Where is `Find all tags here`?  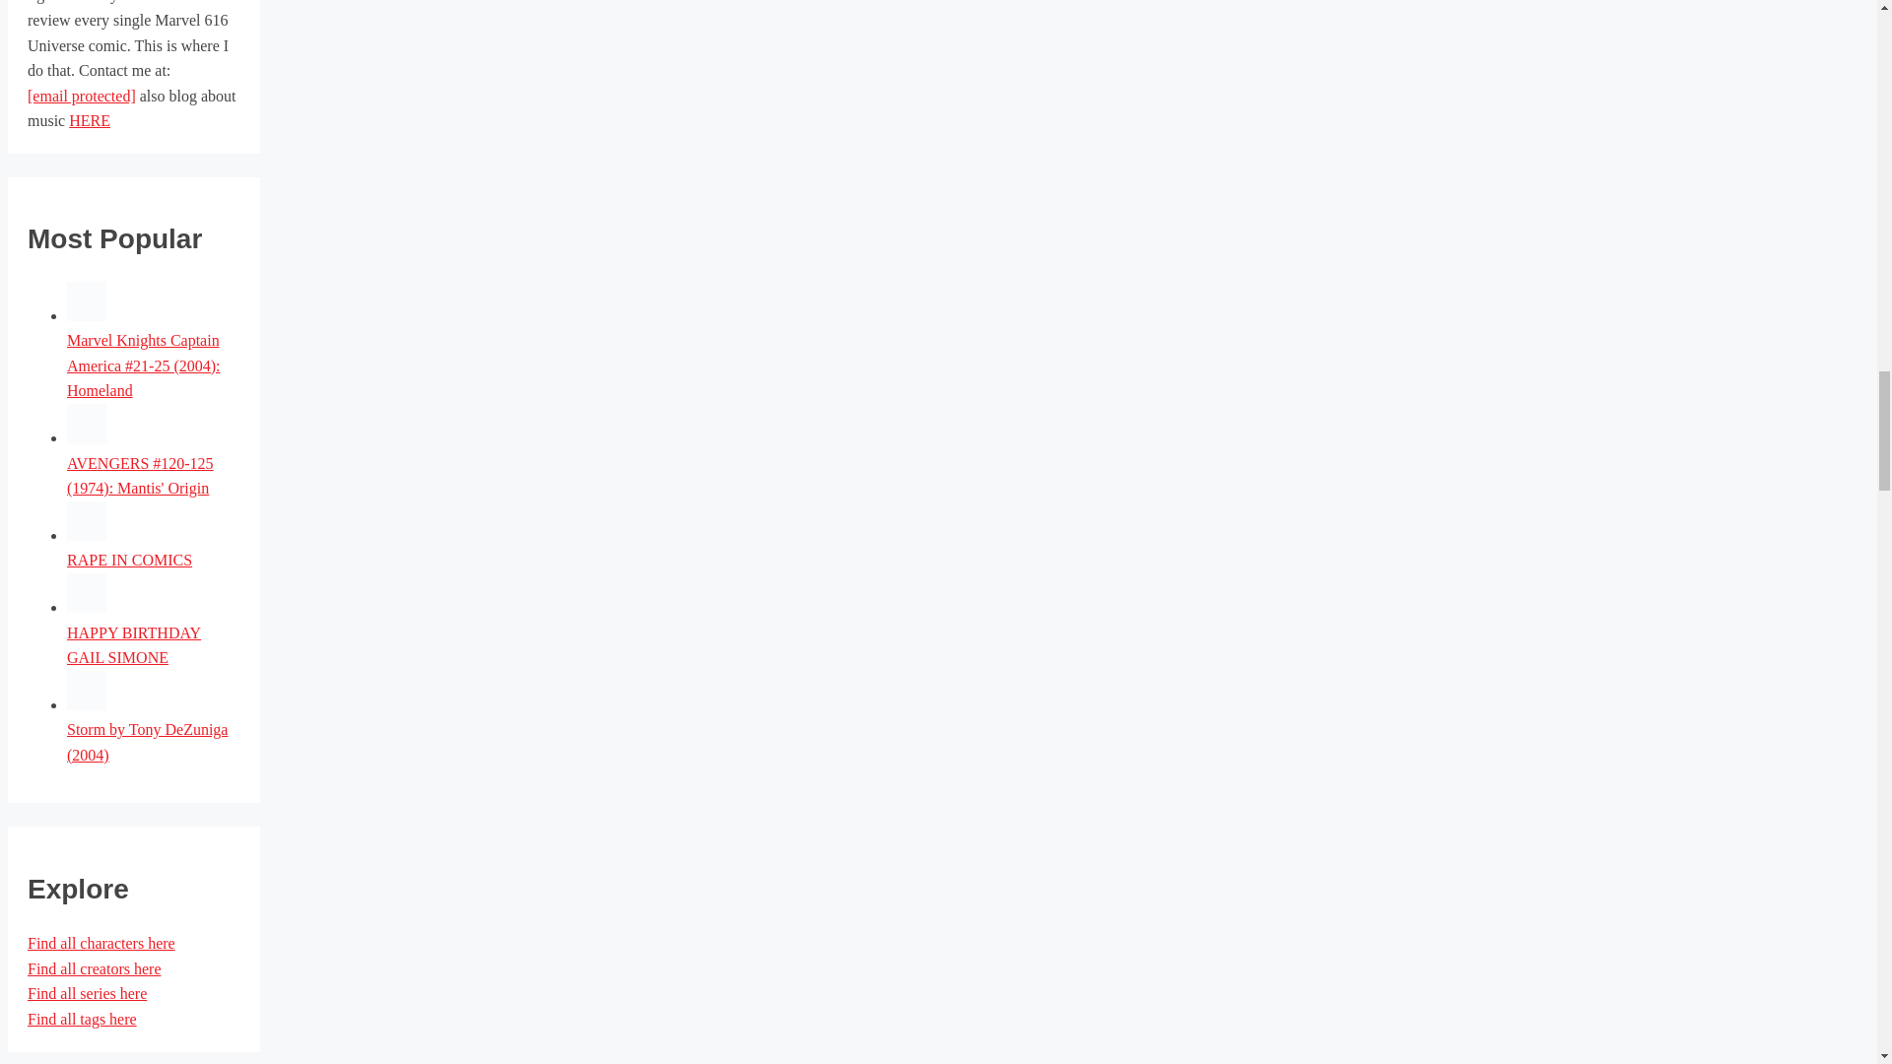 Find all tags here is located at coordinates (82, 1019).